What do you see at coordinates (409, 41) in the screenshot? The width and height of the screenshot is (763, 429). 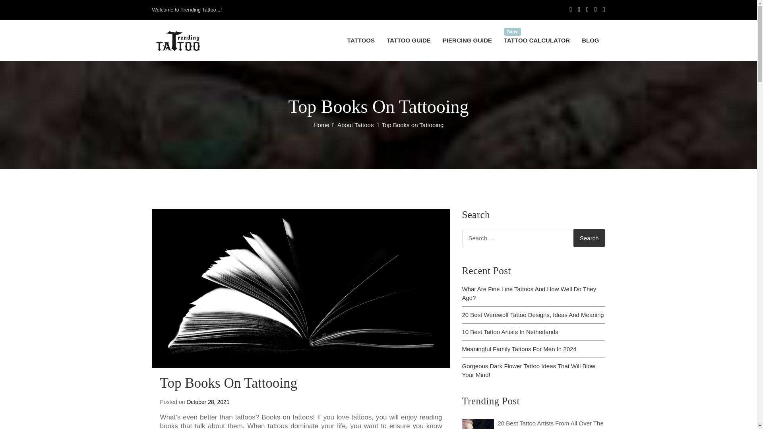 I see `TATTOO GUIDE` at bounding box center [409, 41].